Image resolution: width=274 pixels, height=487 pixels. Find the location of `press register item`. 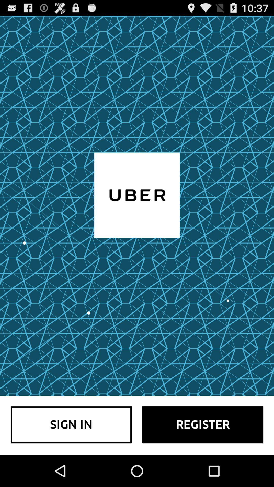

press register item is located at coordinates (203, 425).